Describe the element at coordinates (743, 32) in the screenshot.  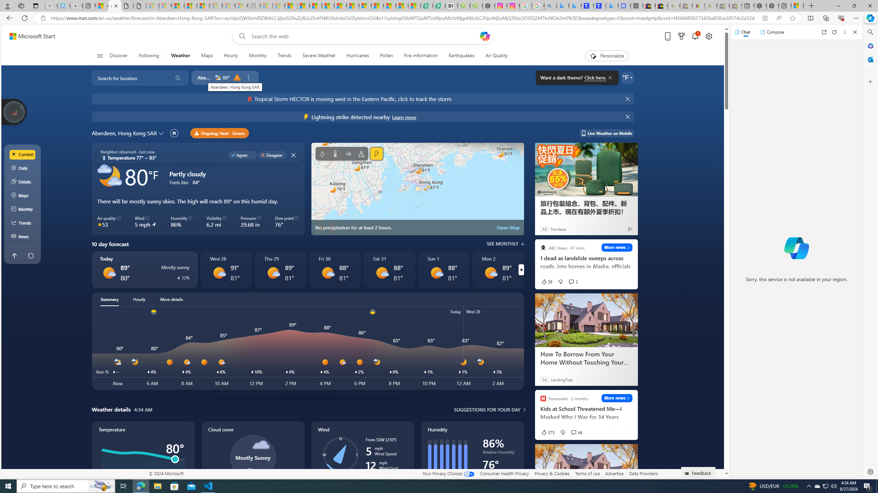
I see `Chat` at that location.